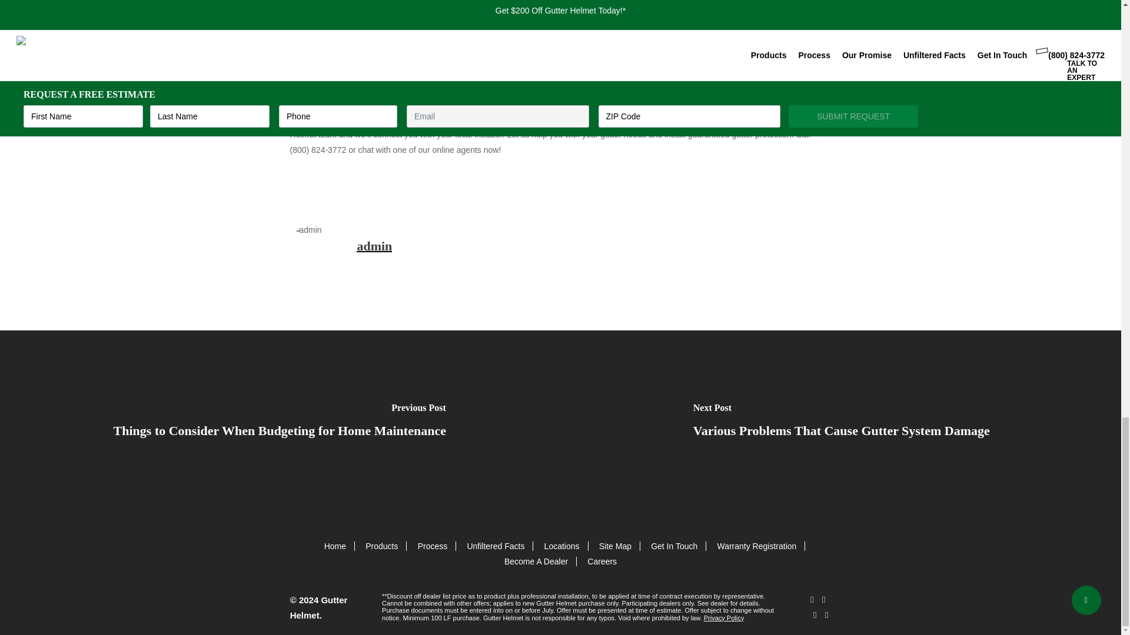  What do you see at coordinates (495, 546) in the screenshot?
I see `Unfiltered Facts` at bounding box center [495, 546].